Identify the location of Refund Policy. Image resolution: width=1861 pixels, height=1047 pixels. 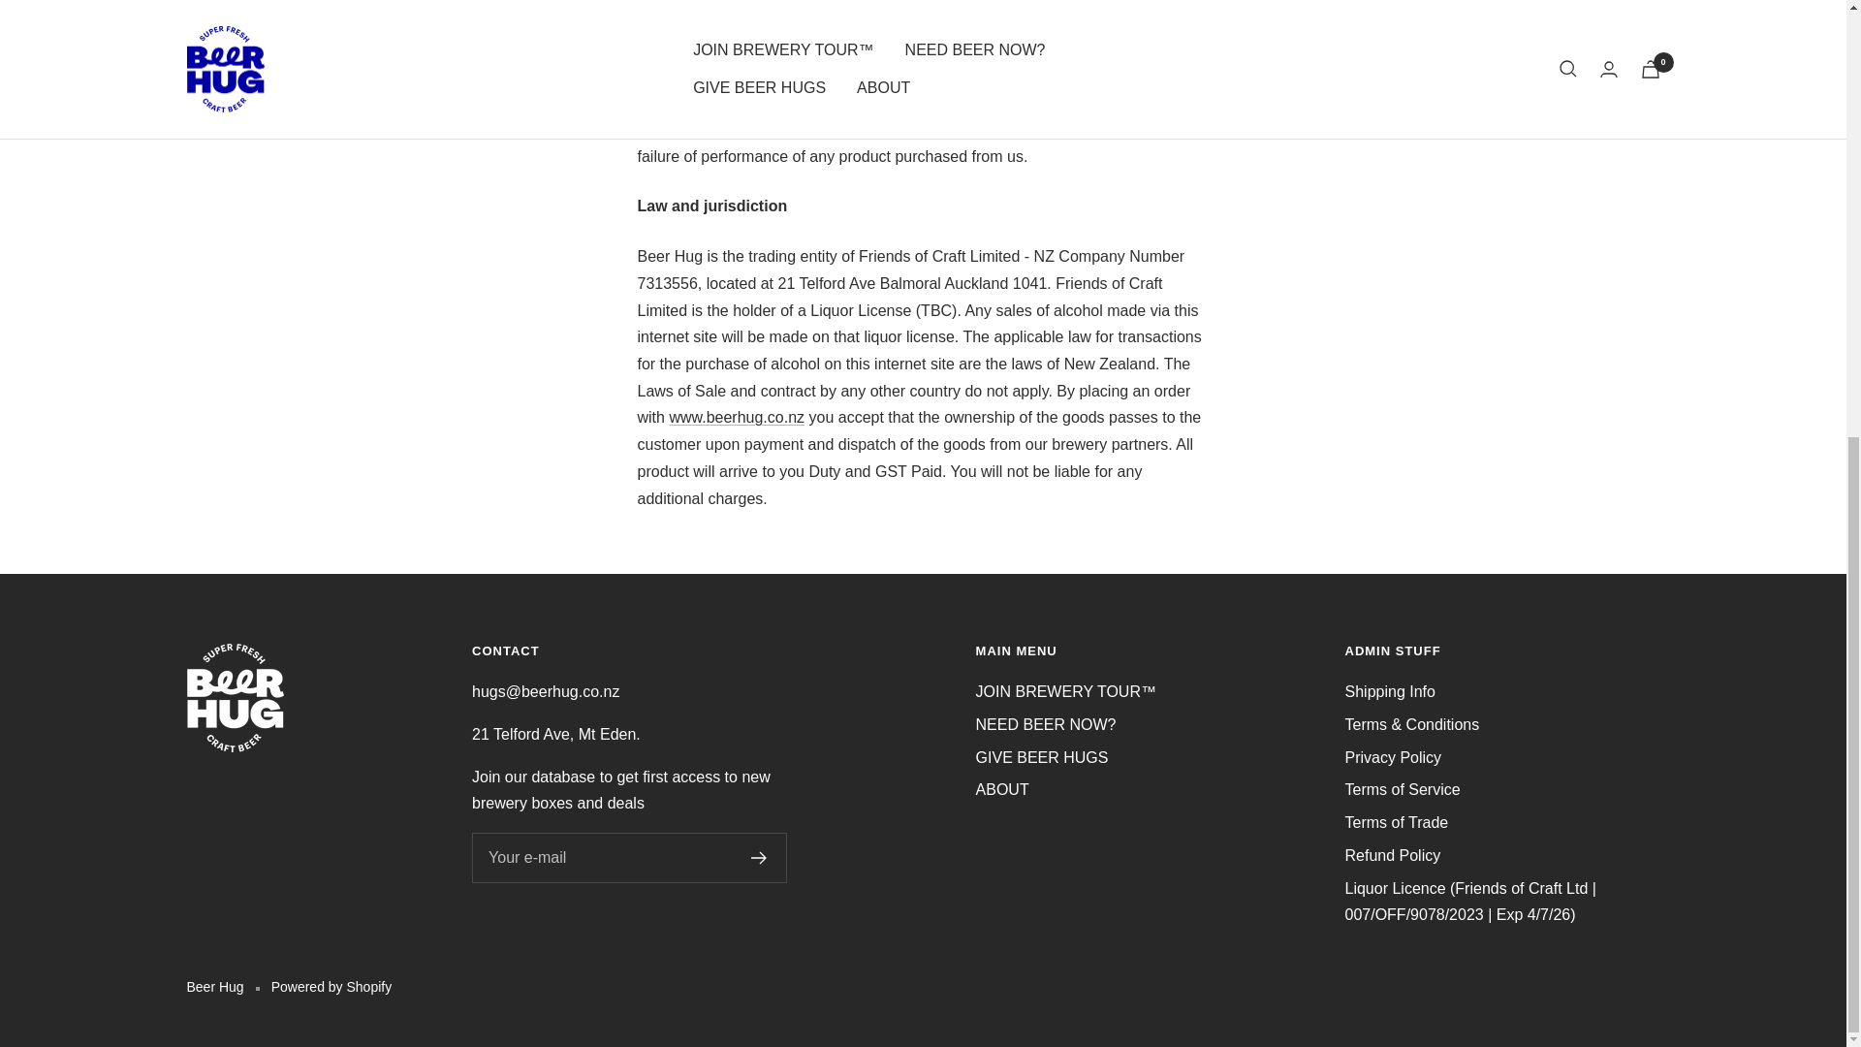
(1393, 856).